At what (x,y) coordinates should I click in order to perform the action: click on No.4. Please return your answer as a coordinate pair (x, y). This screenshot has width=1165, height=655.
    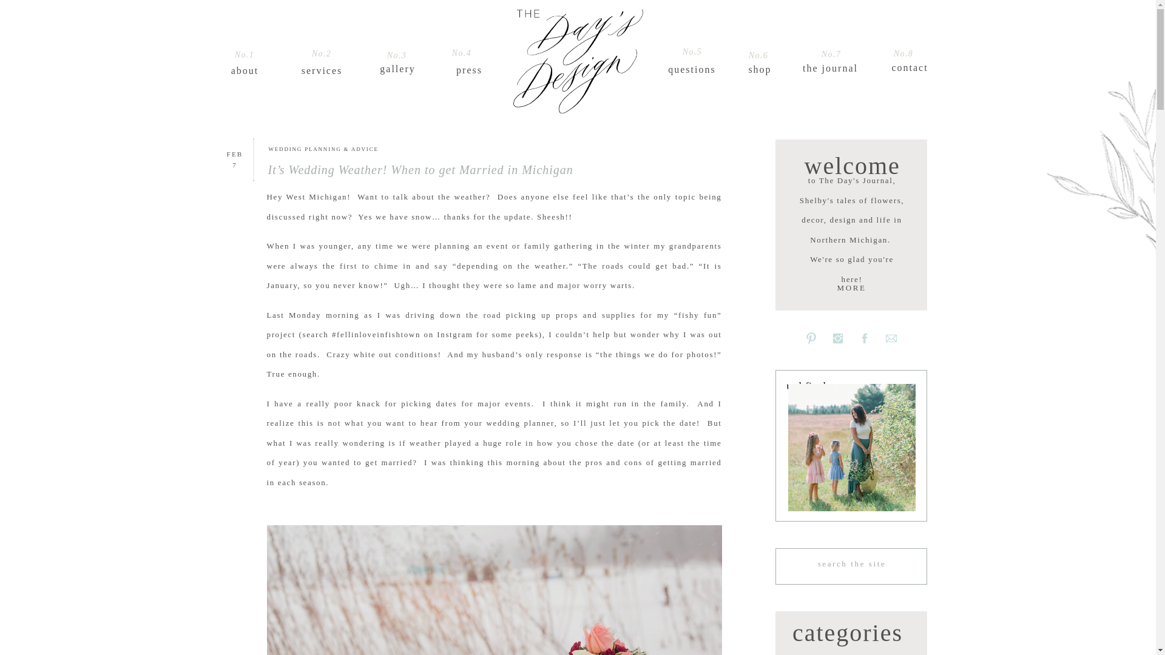
    Looking at the image, I should click on (461, 51).